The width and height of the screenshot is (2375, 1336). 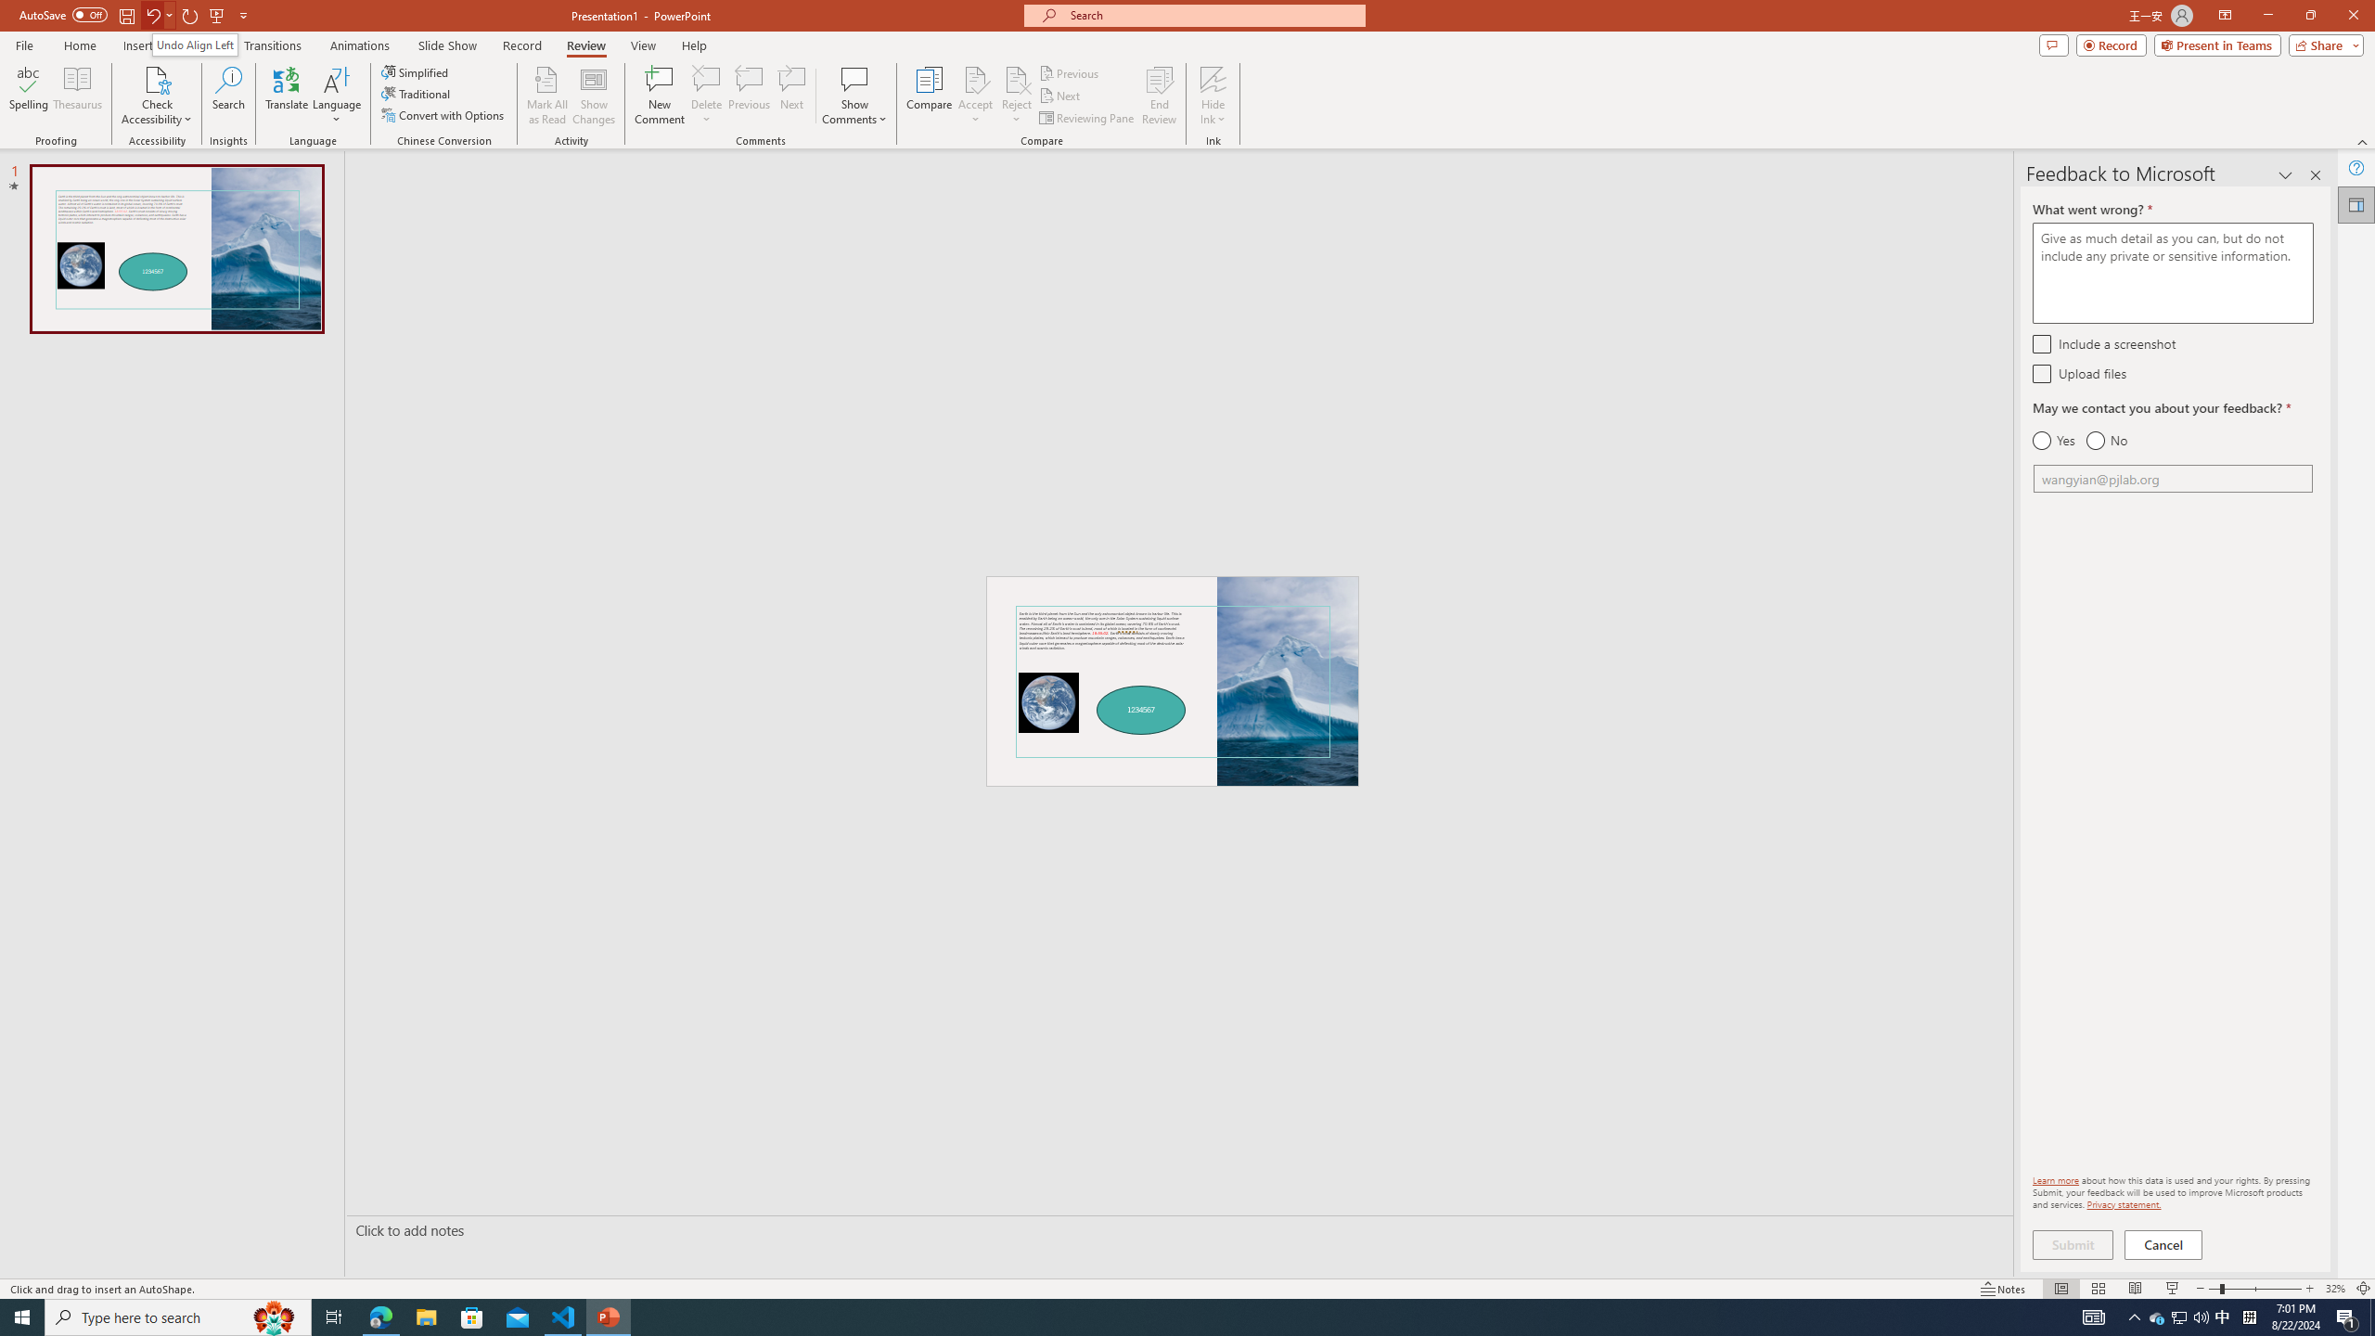 What do you see at coordinates (1070, 72) in the screenshot?
I see `Previous` at bounding box center [1070, 72].